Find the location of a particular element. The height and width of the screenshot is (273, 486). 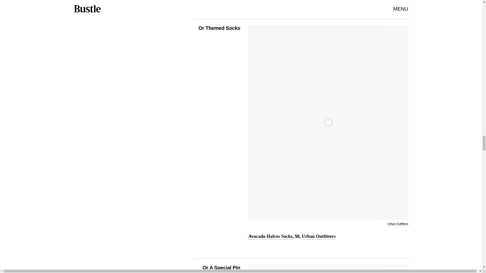

Avocado Halves Socks is located at coordinates (270, 237).